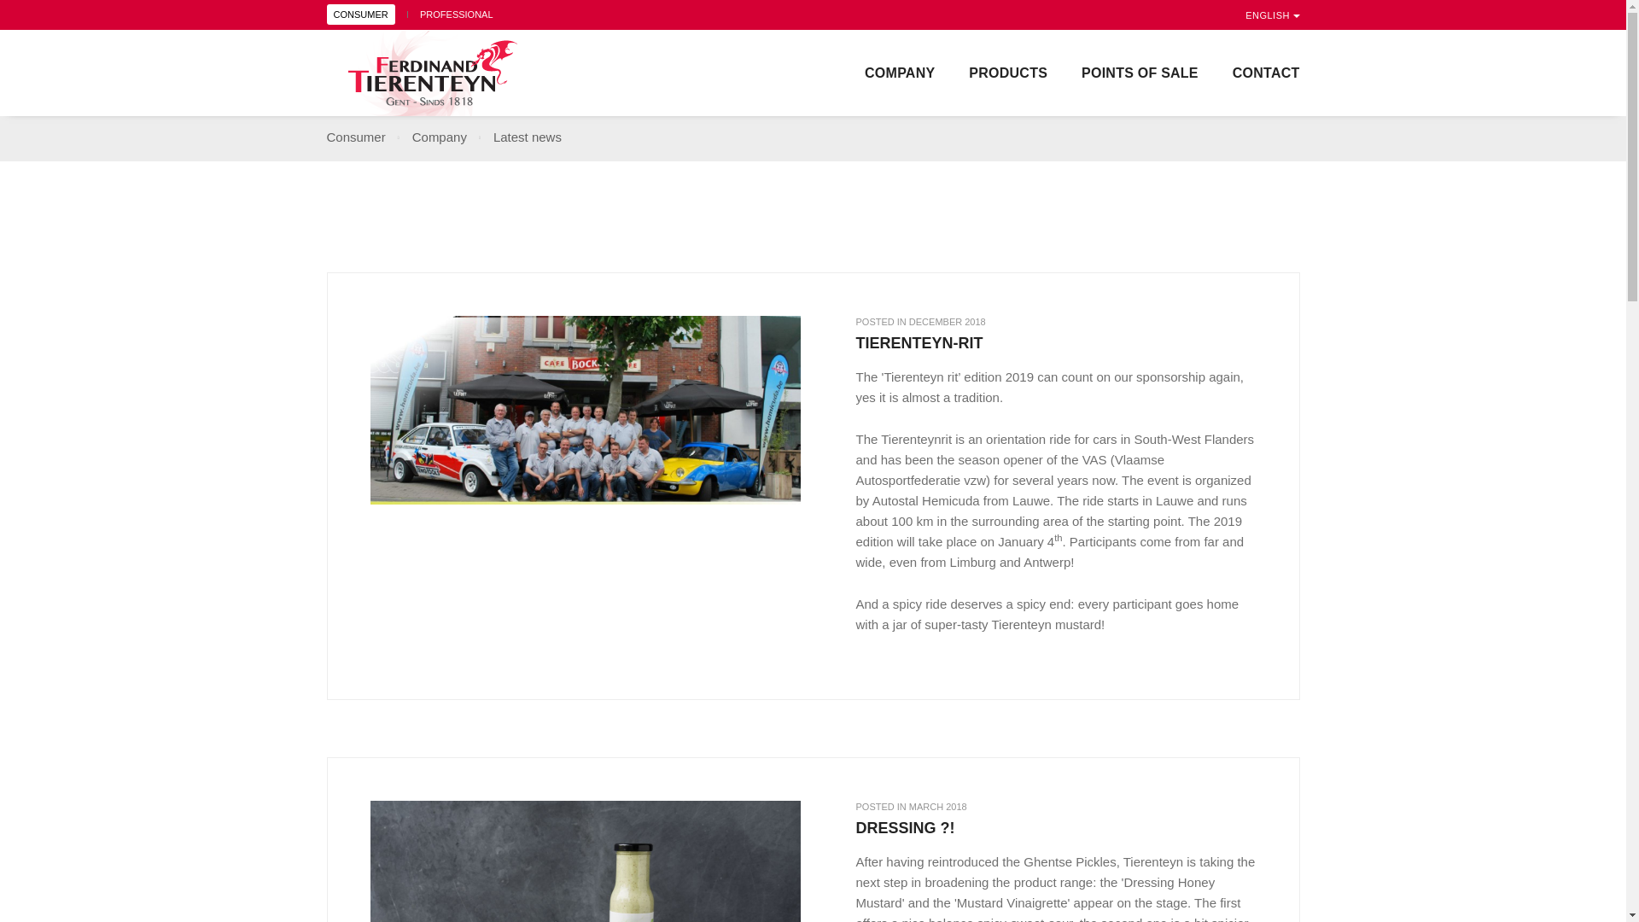 Image resolution: width=1639 pixels, height=922 pixels. Describe the element at coordinates (1007, 73) in the screenshot. I see `PRODUCTS` at that location.